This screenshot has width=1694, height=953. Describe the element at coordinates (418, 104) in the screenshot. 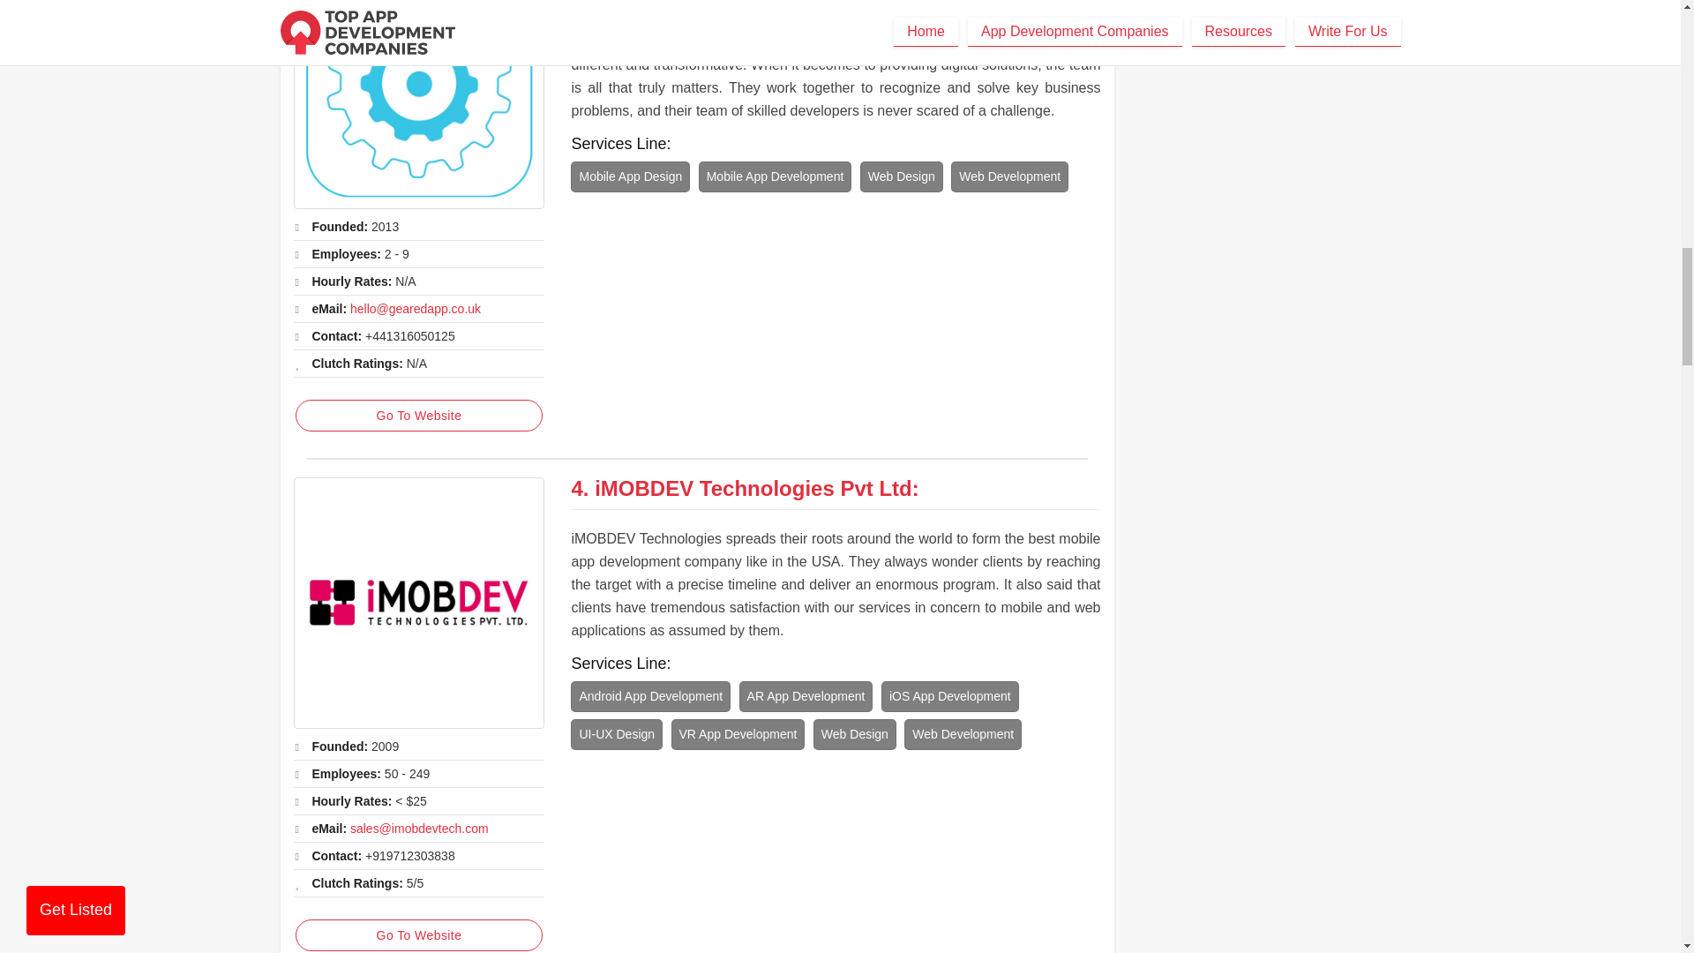

I see `GearedApp Ltd` at that location.